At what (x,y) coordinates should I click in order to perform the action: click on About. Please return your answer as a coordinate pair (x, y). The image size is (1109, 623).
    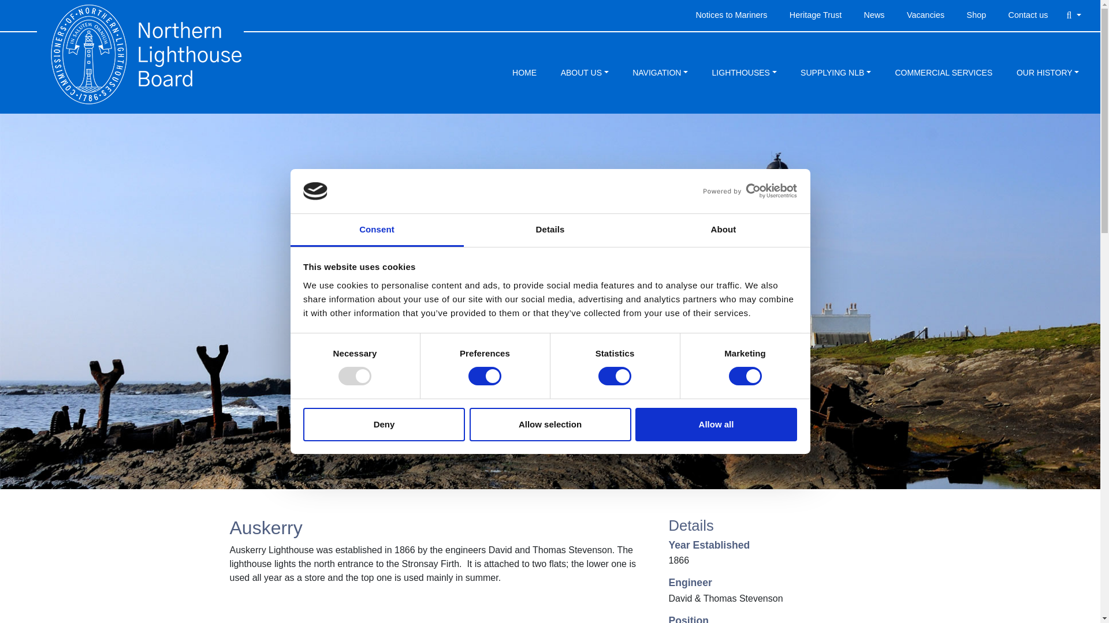
    Looking at the image, I should click on (723, 230).